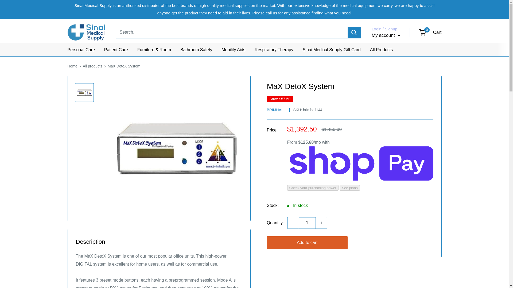 Image resolution: width=513 pixels, height=288 pixels. I want to click on Patient Care, so click(92, 66).